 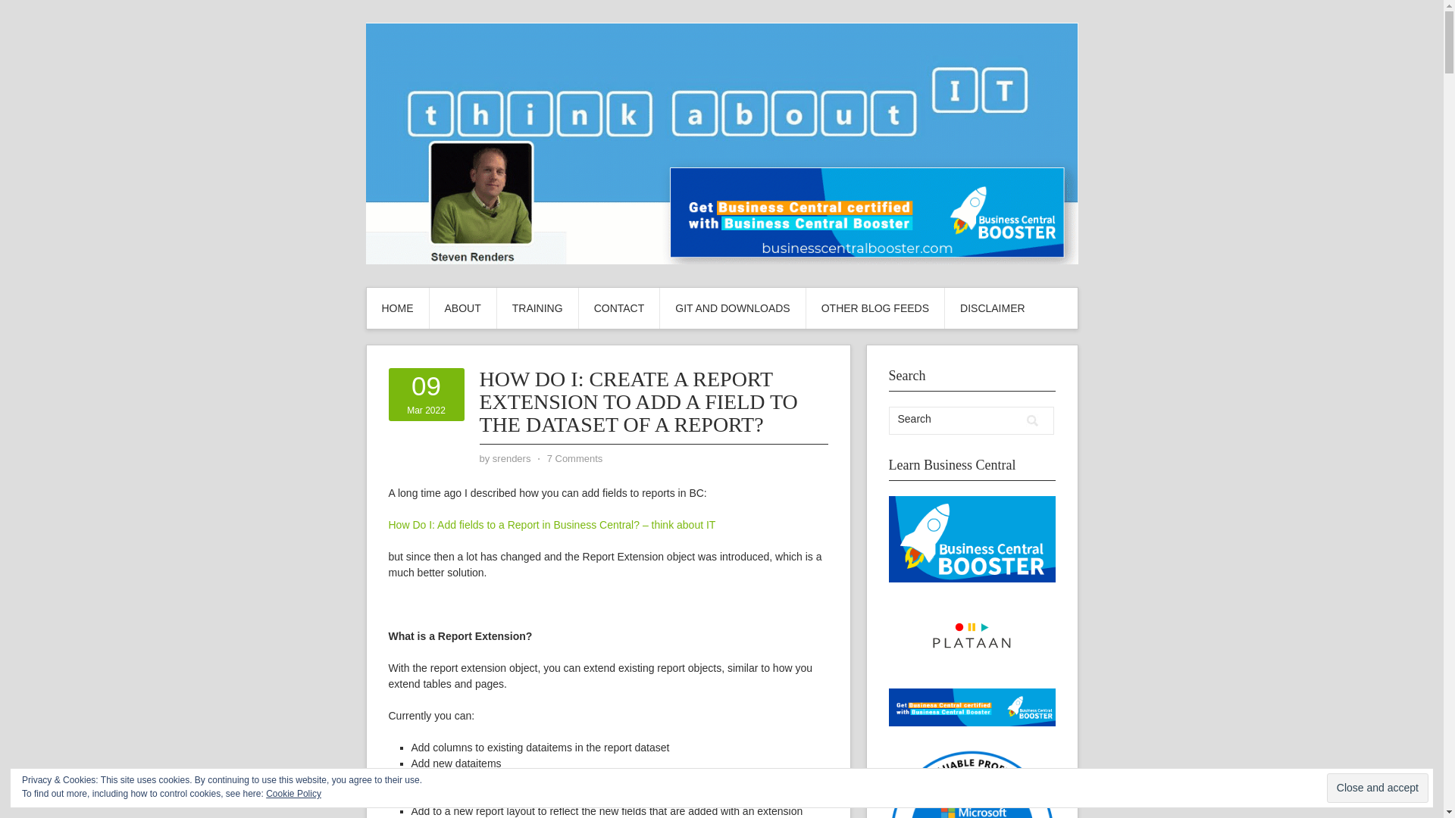 What do you see at coordinates (426, 394) in the screenshot?
I see `March 9, 2022 13:34` at bounding box center [426, 394].